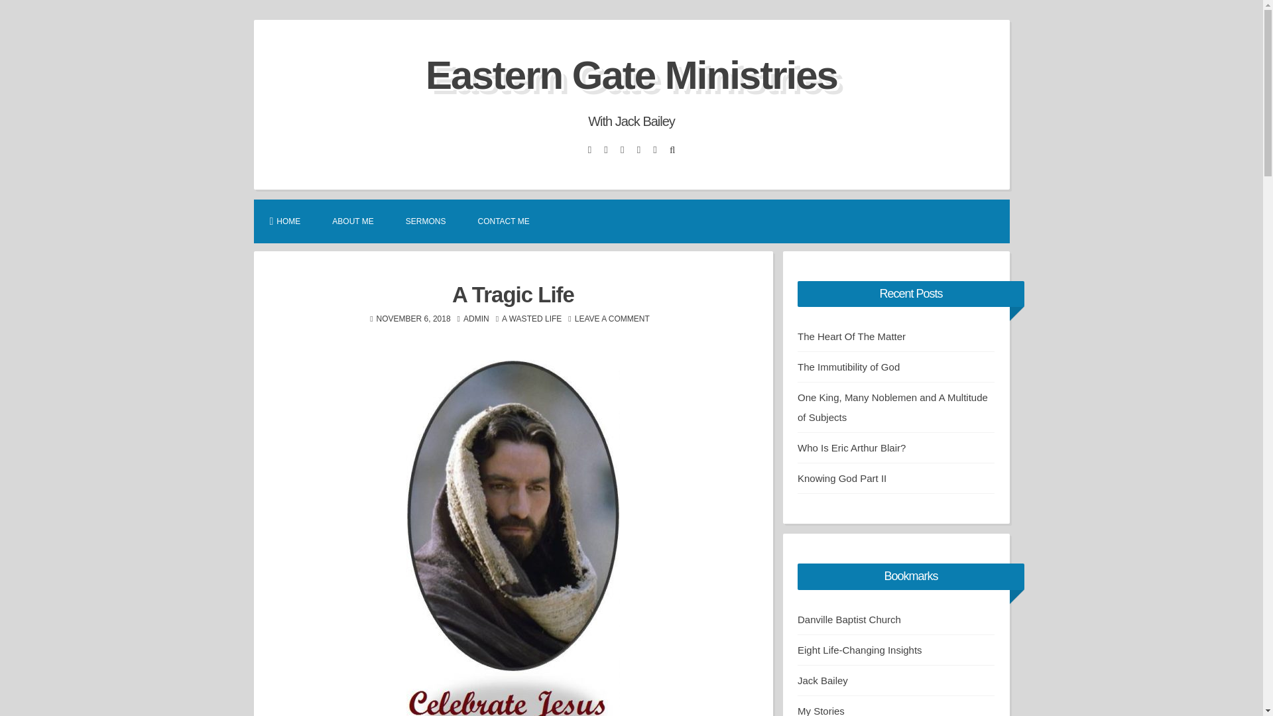 This screenshot has width=1273, height=716. What do you see at coordinates (859, 650) in the screenshot?
I see `Eight Life-Changing Insights` at bounding box center [859, 650].